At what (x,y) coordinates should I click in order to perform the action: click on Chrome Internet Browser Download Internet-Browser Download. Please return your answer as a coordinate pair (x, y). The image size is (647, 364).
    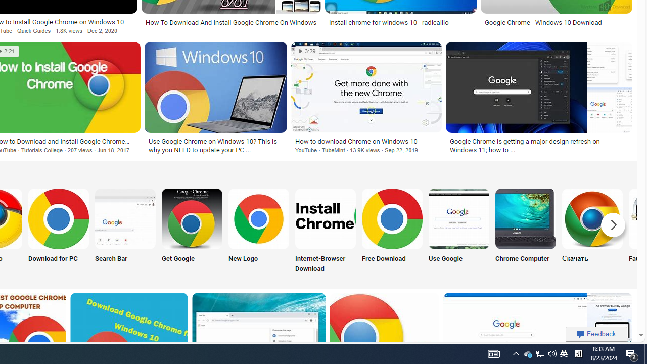
    Looking at the image, I should click on (326, 232).